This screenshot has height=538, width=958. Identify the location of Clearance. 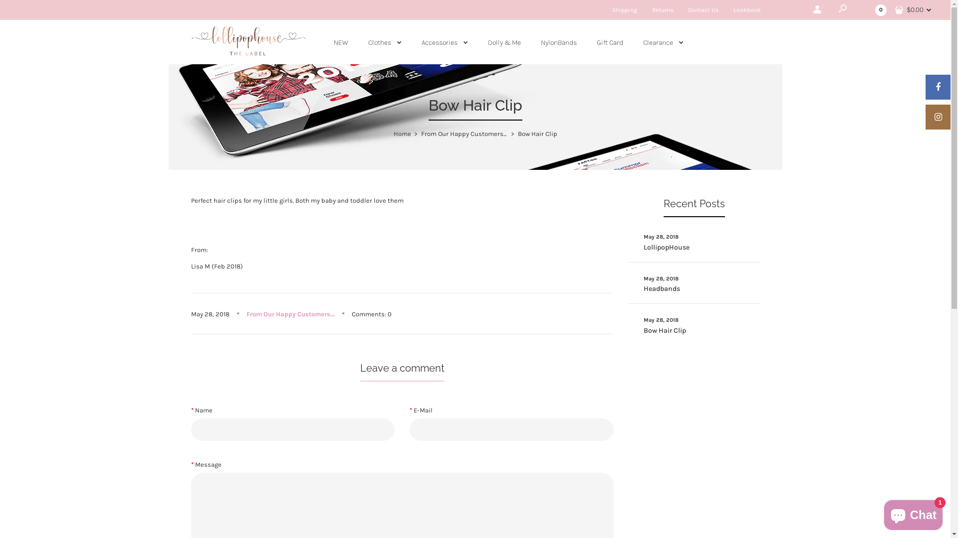
(664, 42).